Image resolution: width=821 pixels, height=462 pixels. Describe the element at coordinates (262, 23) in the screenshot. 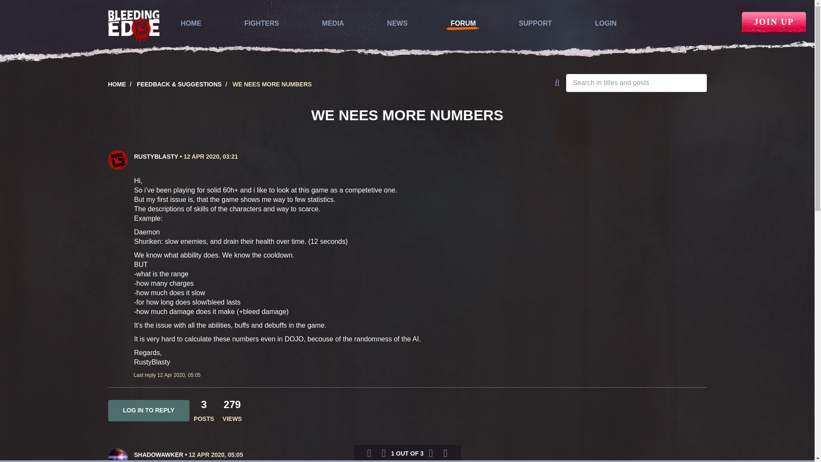

I see `FIGHTERS` at that location.